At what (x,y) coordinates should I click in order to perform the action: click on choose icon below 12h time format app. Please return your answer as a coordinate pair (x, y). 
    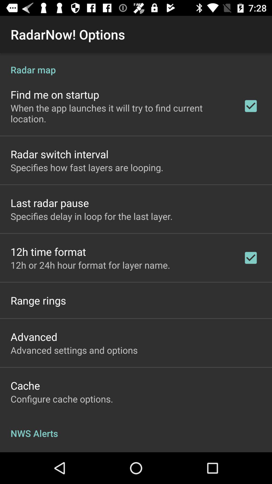
    Looking at the image, I should click on (90, 265).